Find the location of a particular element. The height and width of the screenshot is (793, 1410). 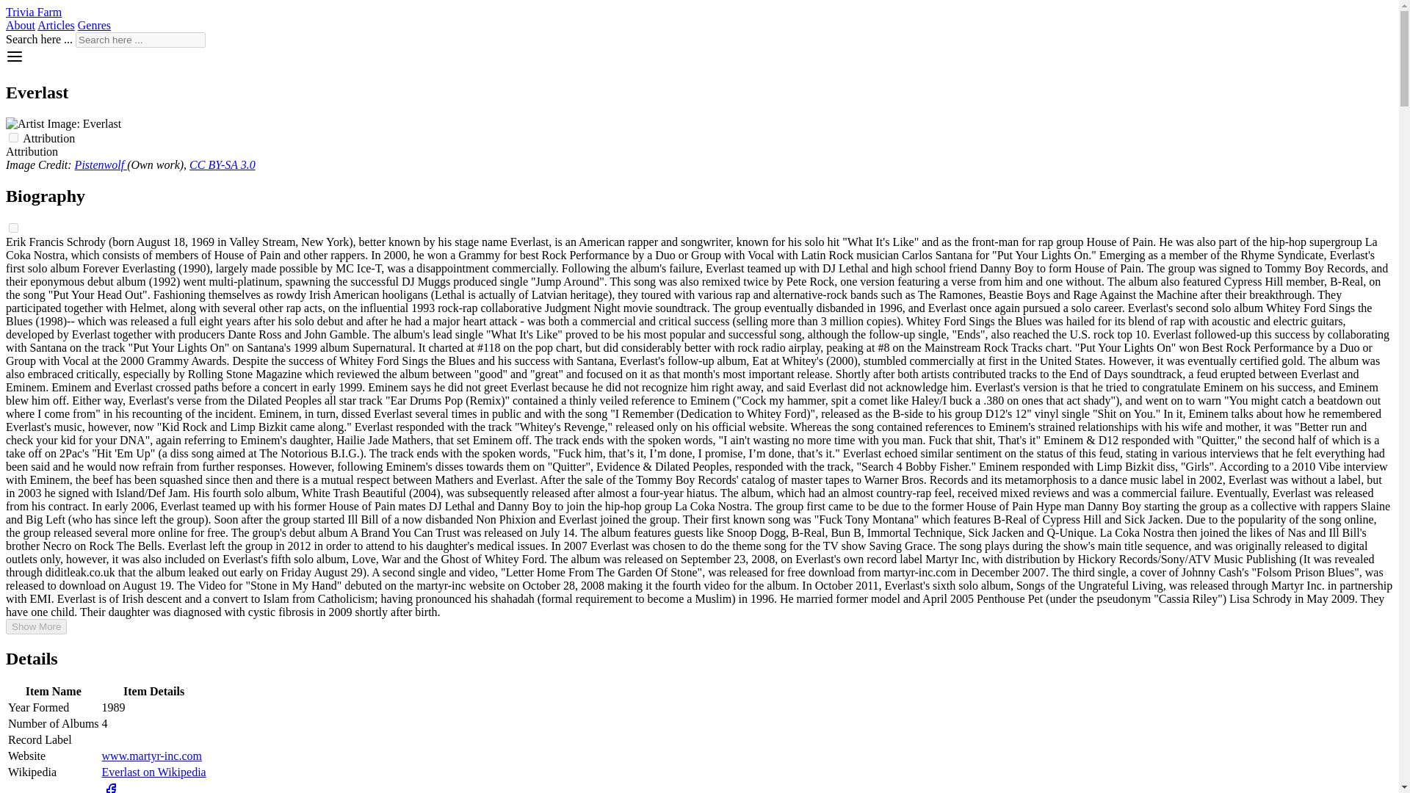

Trivia Farm is located at coordinates (34, 12).